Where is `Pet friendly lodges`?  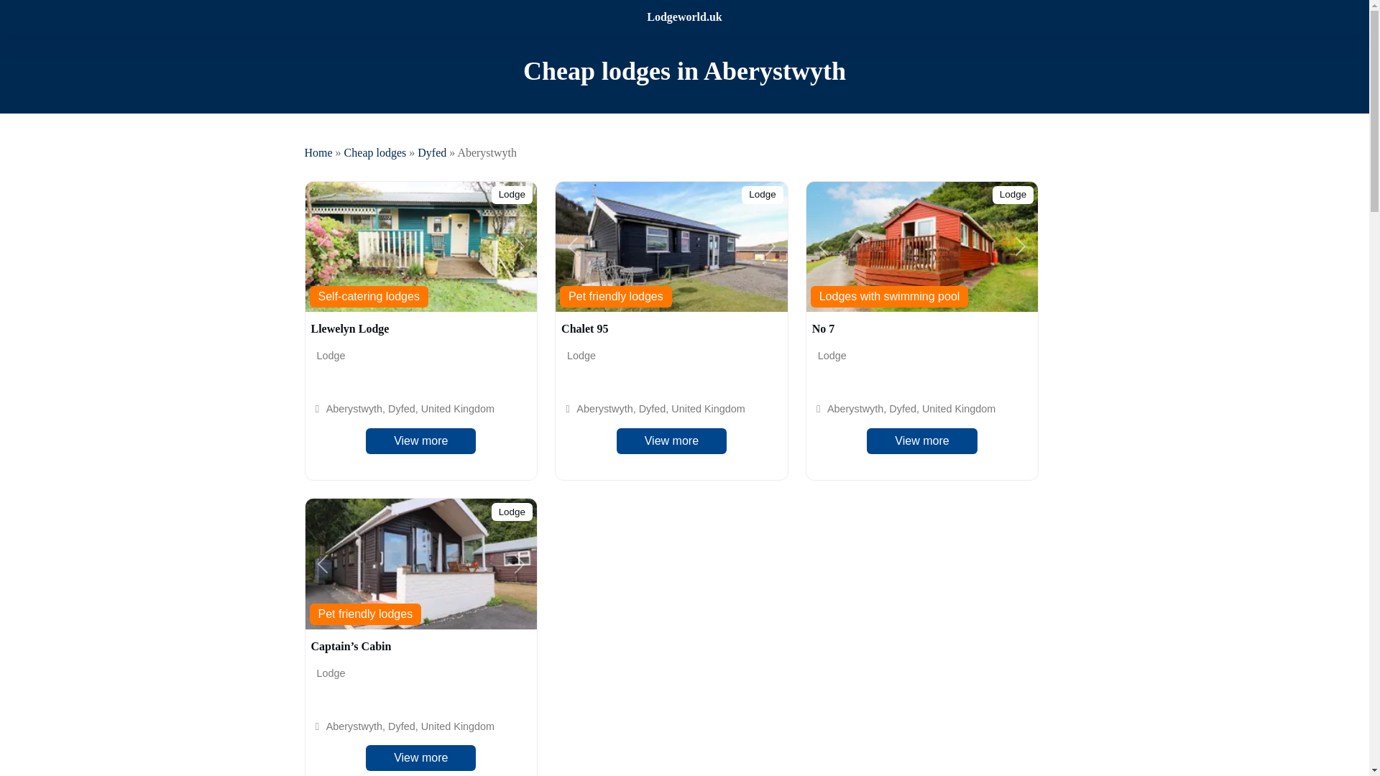 Pet friendly lodges is located at coordinates (365, 614).